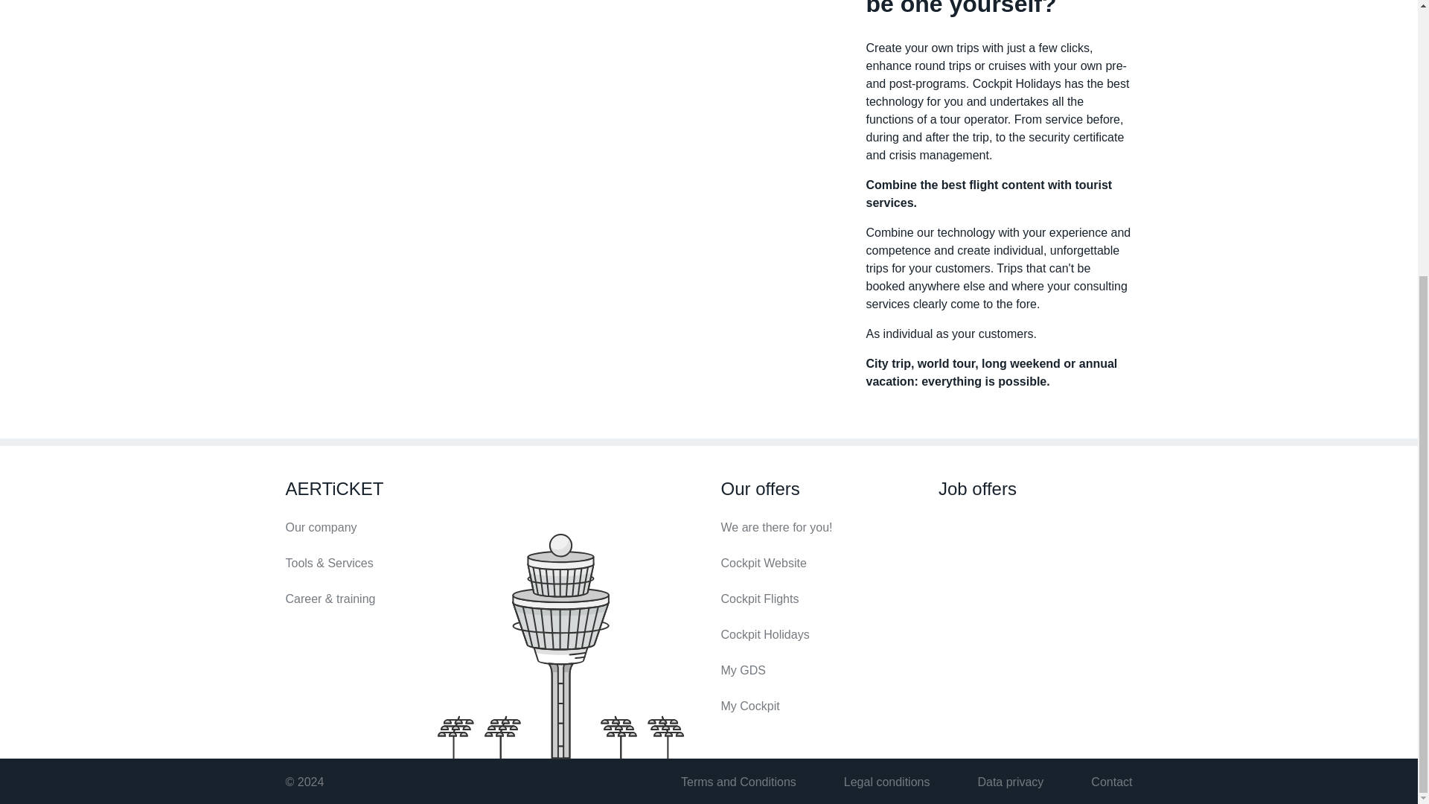  What do you see at coordinates (887, 782) in the screenshot?
I see `Legal conditions` at bounding box center [887, 782].